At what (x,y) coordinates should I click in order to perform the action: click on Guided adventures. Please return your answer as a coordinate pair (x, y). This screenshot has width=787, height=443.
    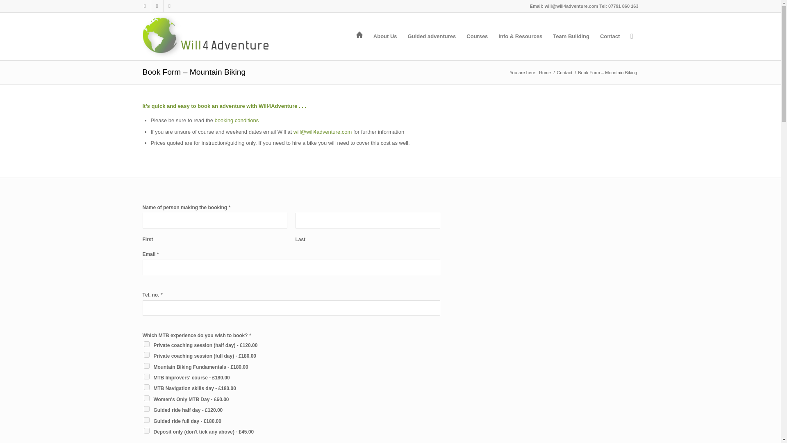
    Looking at the image, I should click on (432, 36).